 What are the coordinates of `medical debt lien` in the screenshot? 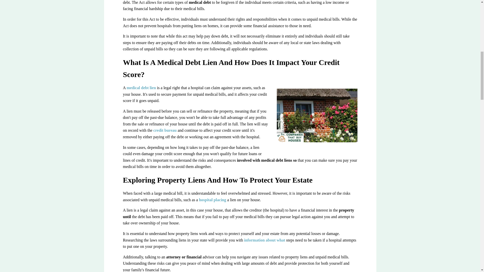 It's located at (141, 88).